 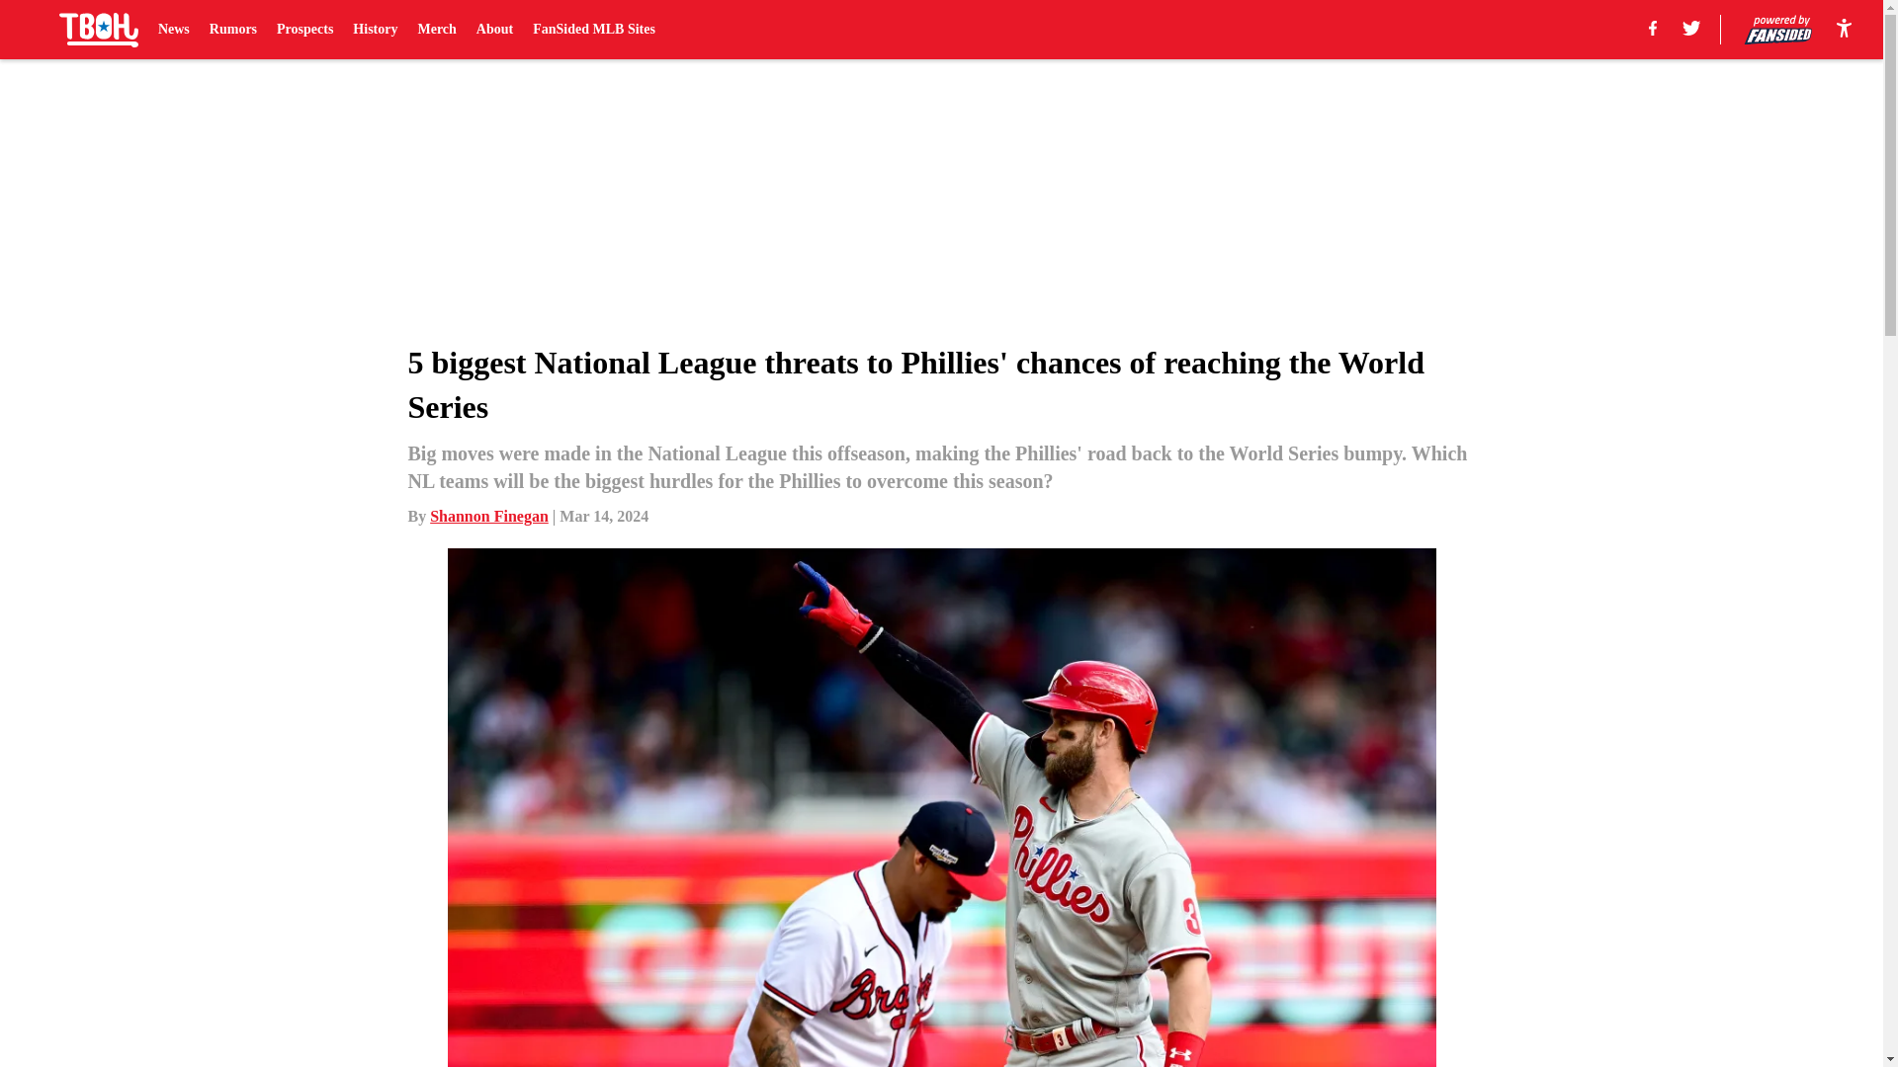 I want to click on FanSided MLB Sites, so click(x=593, y=30).